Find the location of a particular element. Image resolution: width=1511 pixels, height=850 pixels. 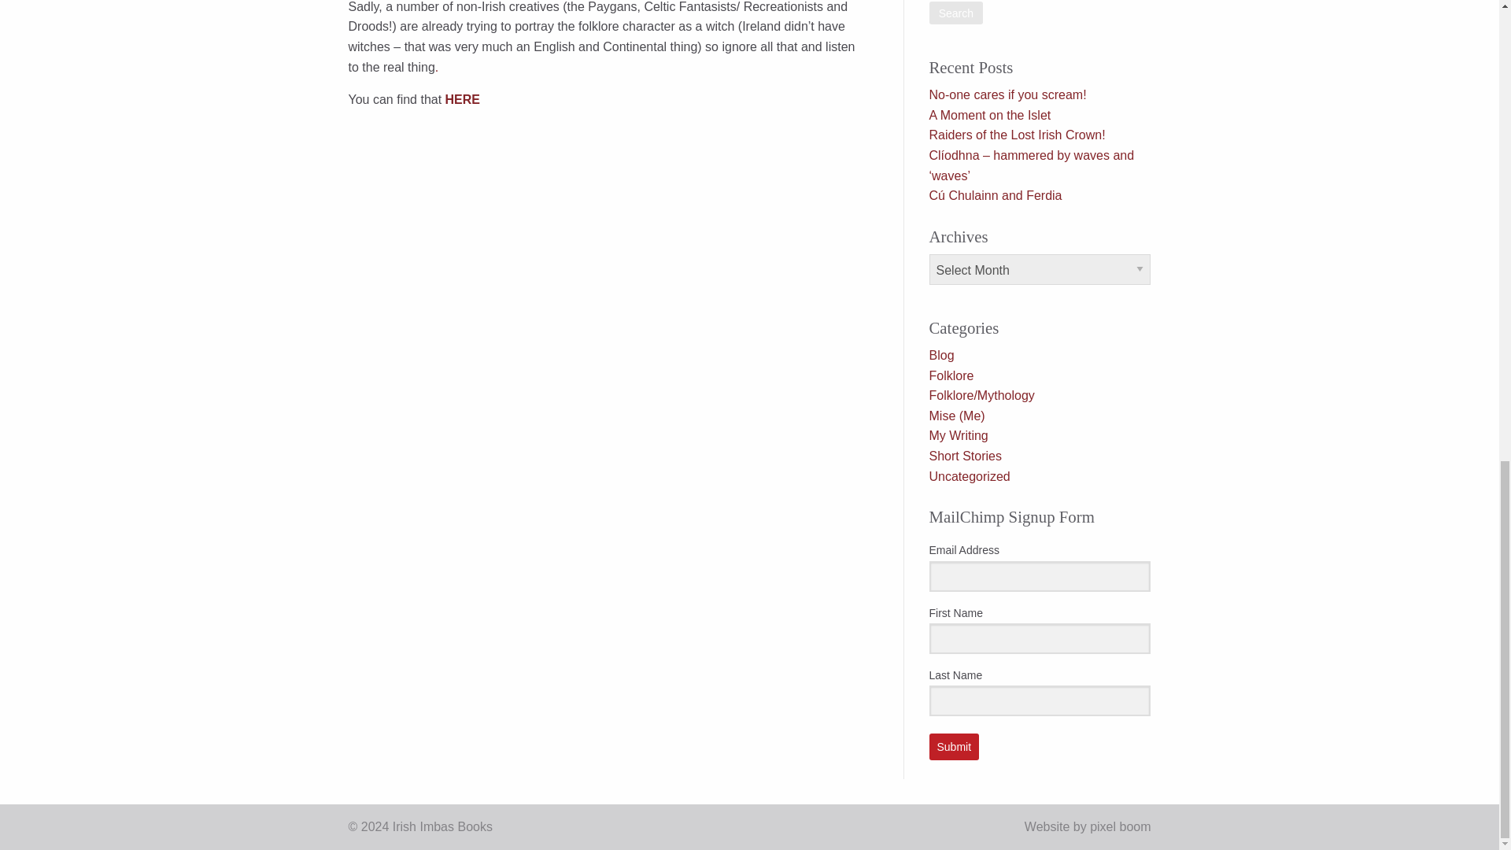

Search is located at coordinates (955, 13).